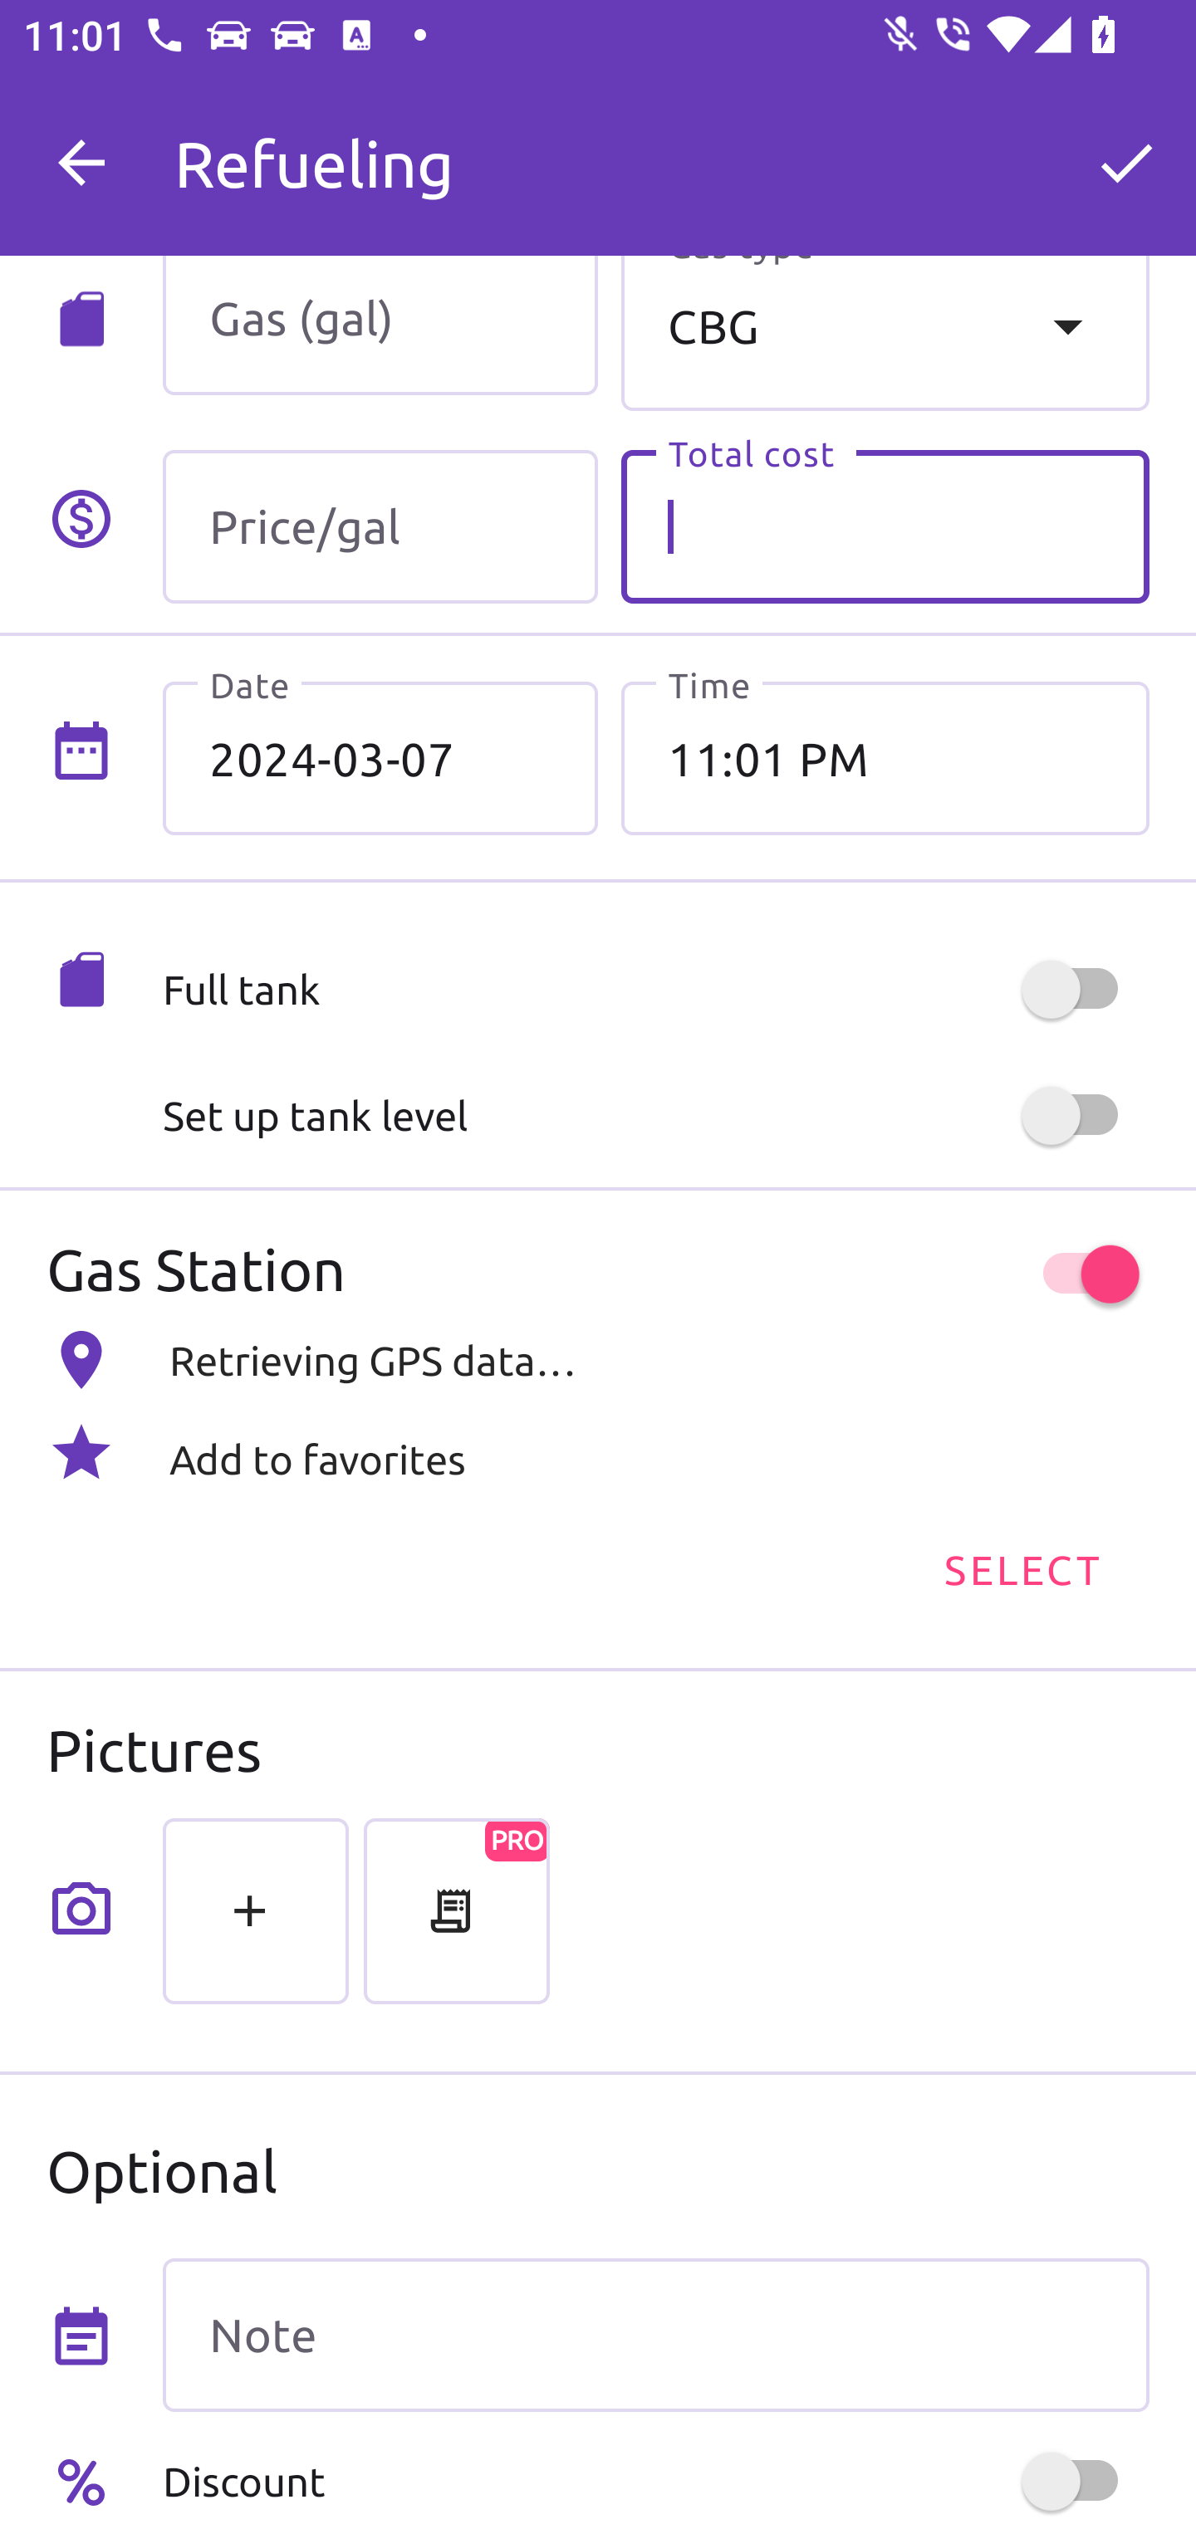 This screenshot has height=2524, width=1196. Describe the element at coordinates (885, 758) in the screenshot. I see `11:01 PM` at that location.